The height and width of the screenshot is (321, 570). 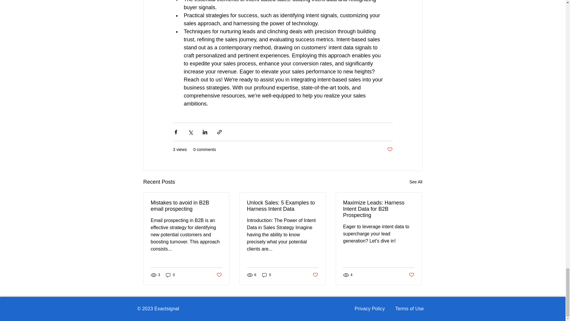 What do you see at coordinates (186, 206) in the screenshot?
I see `Mistakes to avoid in B2B email prospecting` at bounding box center [186, 206].